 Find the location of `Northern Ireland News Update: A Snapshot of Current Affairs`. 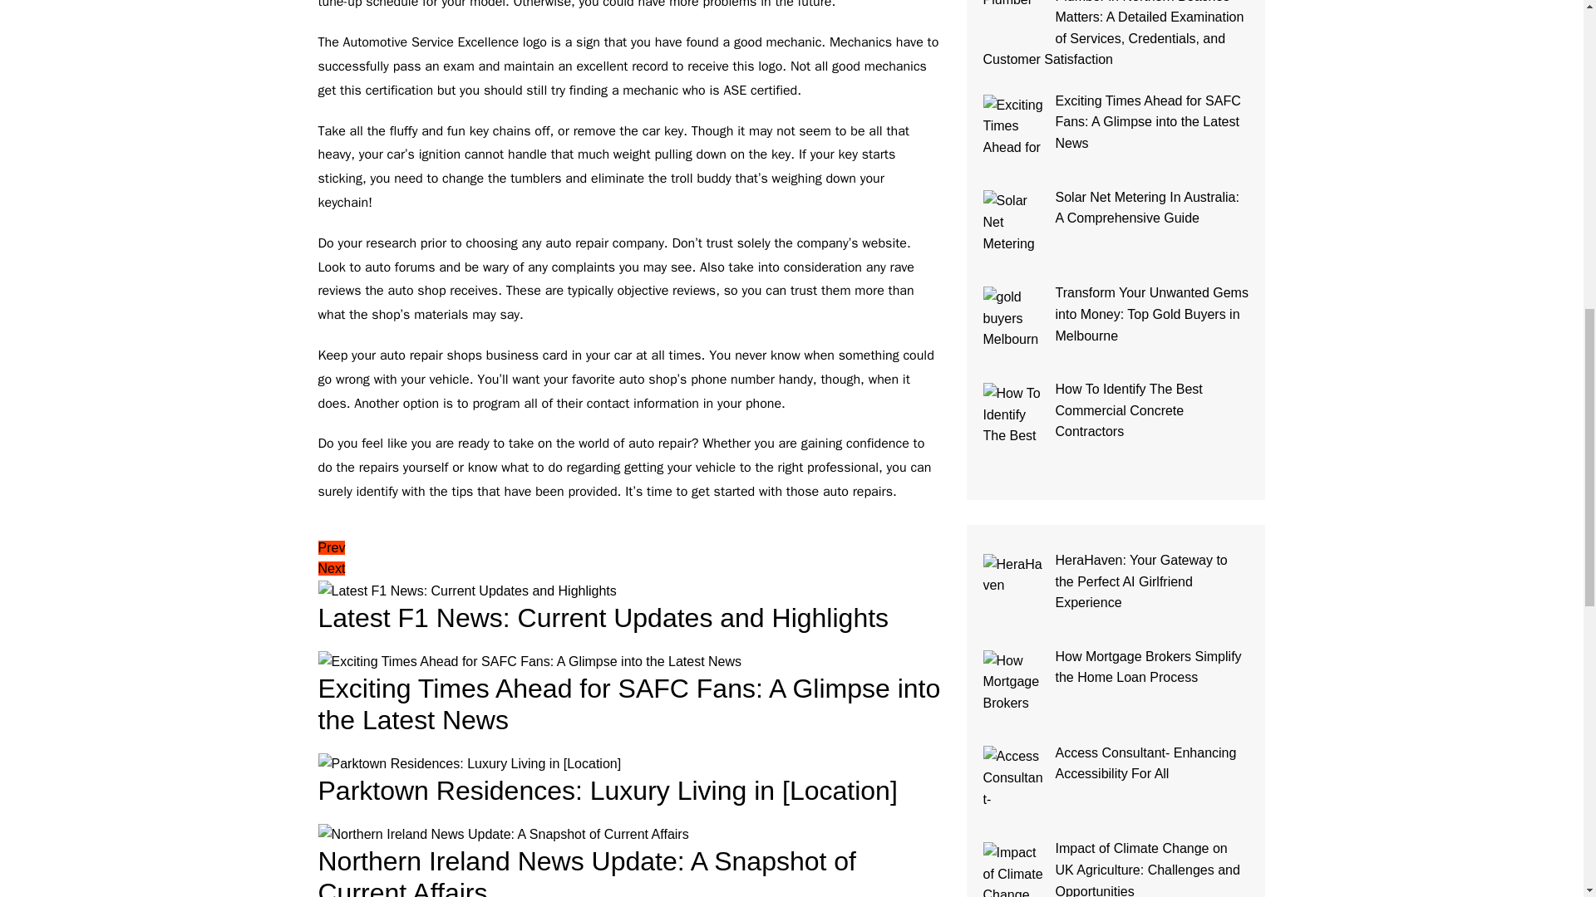

Northern Ireland News Update: A Snapshot of Current Affairs is located at coordinates (502, 835).